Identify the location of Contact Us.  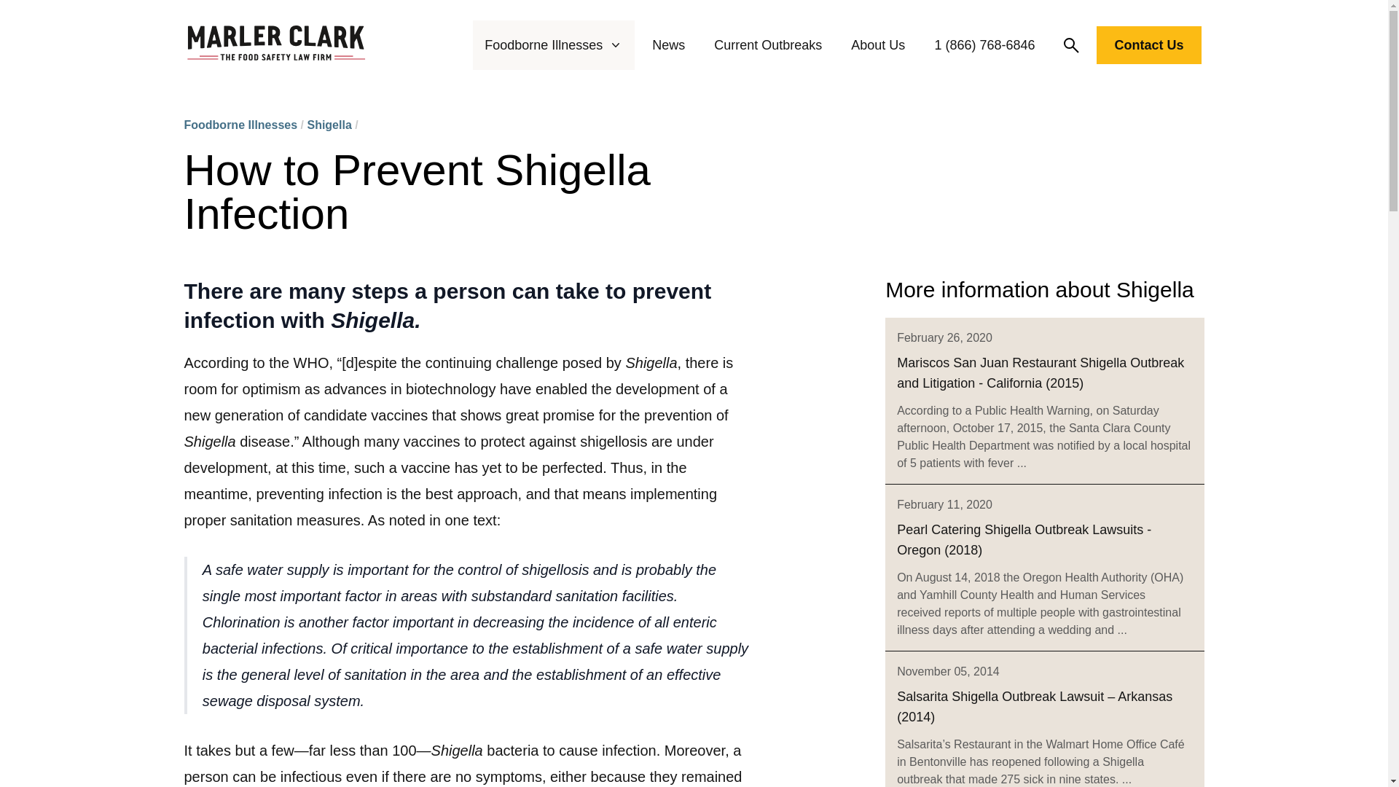
(1148, 44).